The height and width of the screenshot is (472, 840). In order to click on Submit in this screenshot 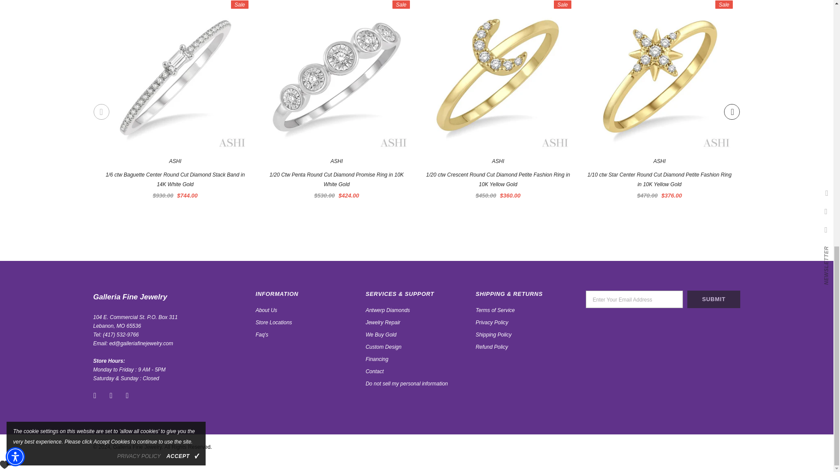, I will do `click(713, 299)`.